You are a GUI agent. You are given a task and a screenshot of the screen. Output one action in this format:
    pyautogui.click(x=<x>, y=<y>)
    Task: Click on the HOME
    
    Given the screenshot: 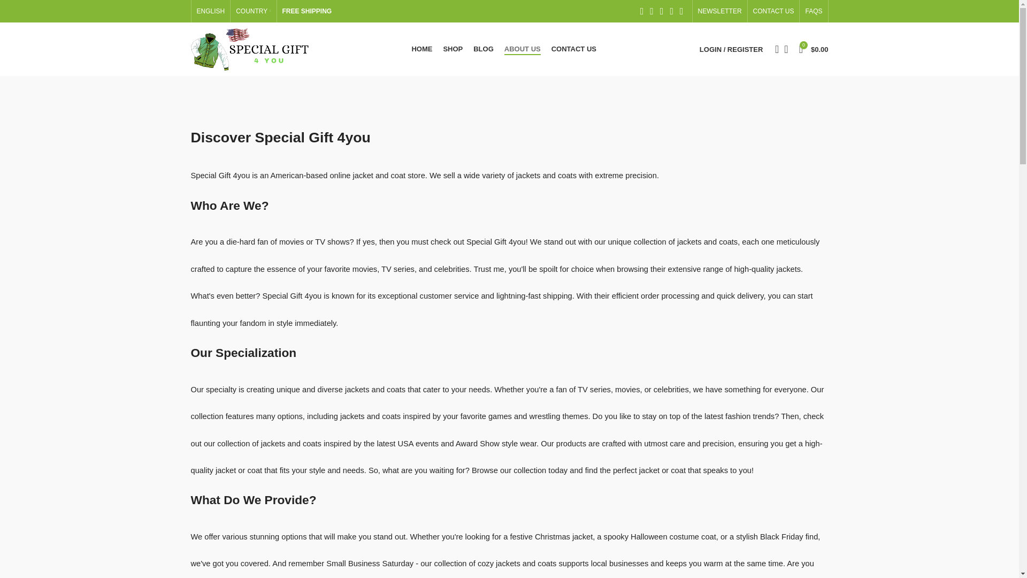 What is the action you would take?
    pyautogui.click(x=421, y=49)
    